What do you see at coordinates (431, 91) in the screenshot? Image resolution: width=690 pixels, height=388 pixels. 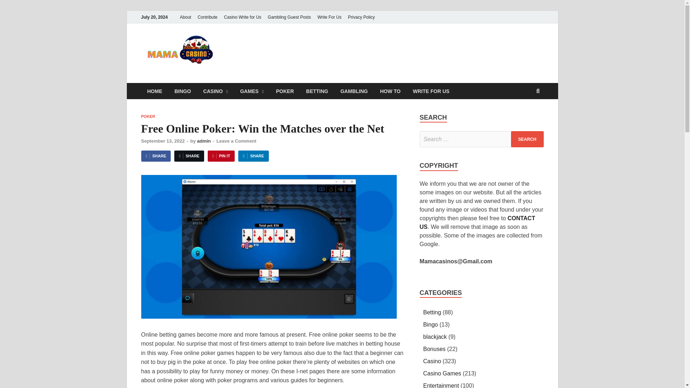 I see `WRITE FOR US` at bounding box center [431, 91].